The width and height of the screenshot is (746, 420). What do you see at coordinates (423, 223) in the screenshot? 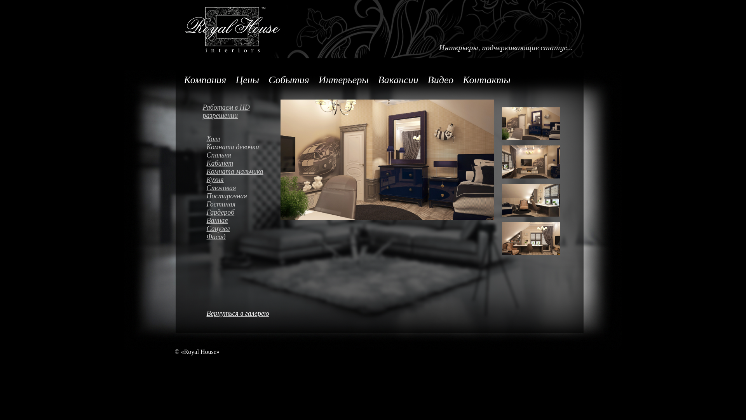
I see `.` at bounding box center [423, 223].